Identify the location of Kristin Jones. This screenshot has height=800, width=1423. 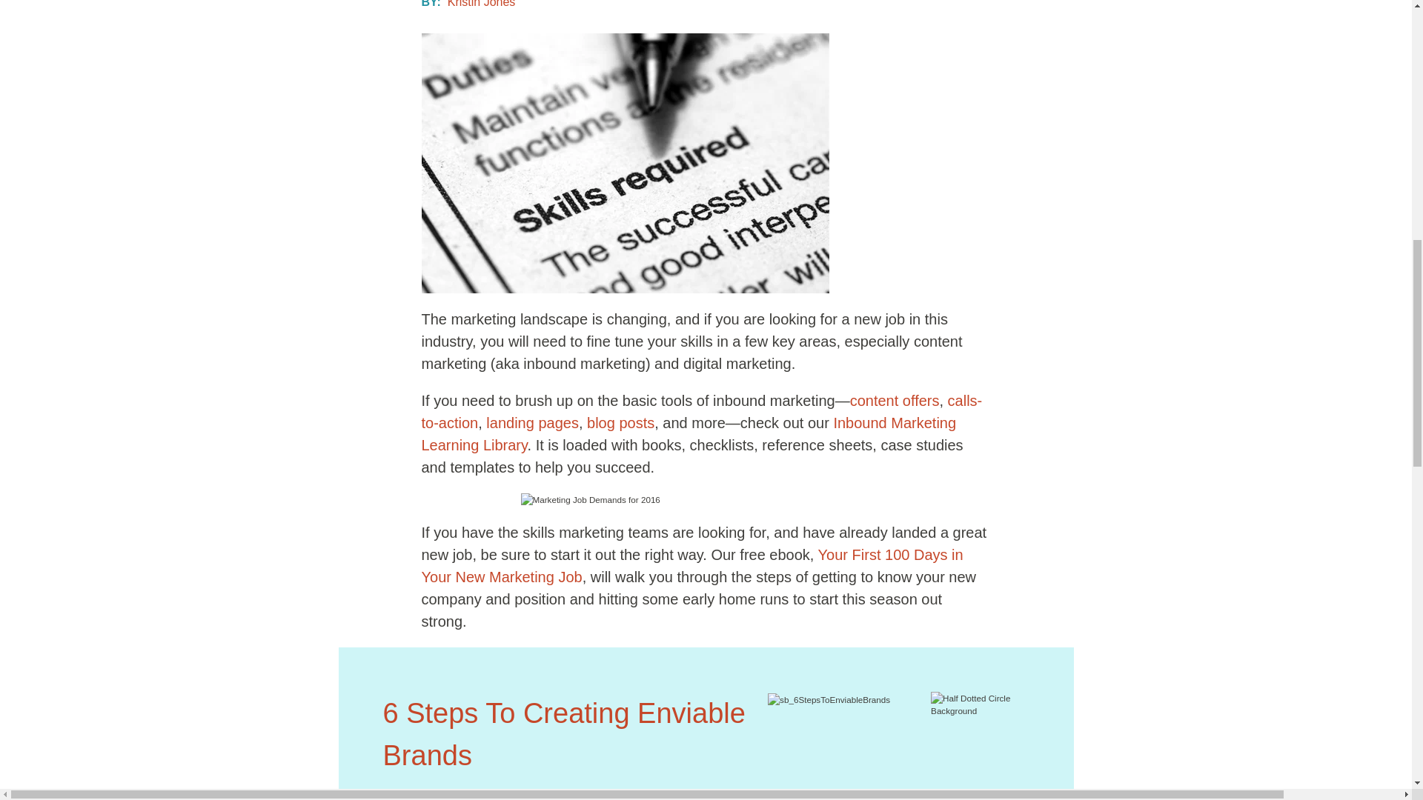
(482, 6).